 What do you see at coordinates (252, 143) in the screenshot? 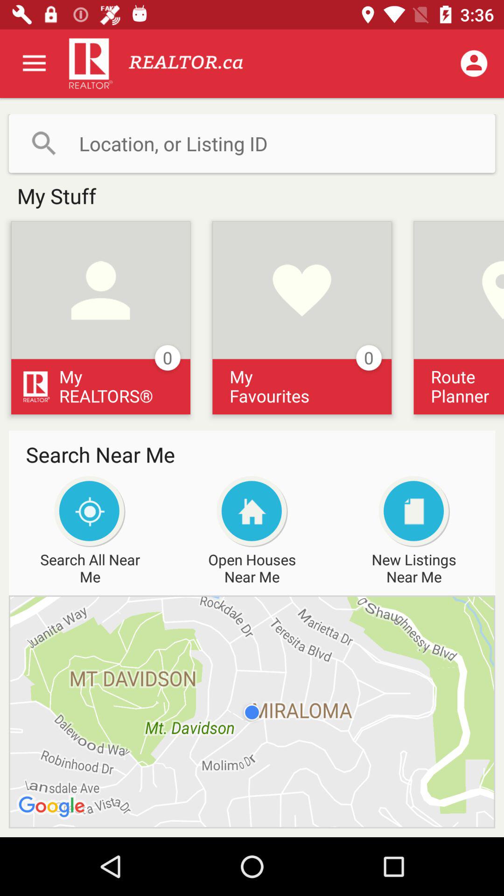
I see `select the item above my stuff item` at bounding box center [252, 143].